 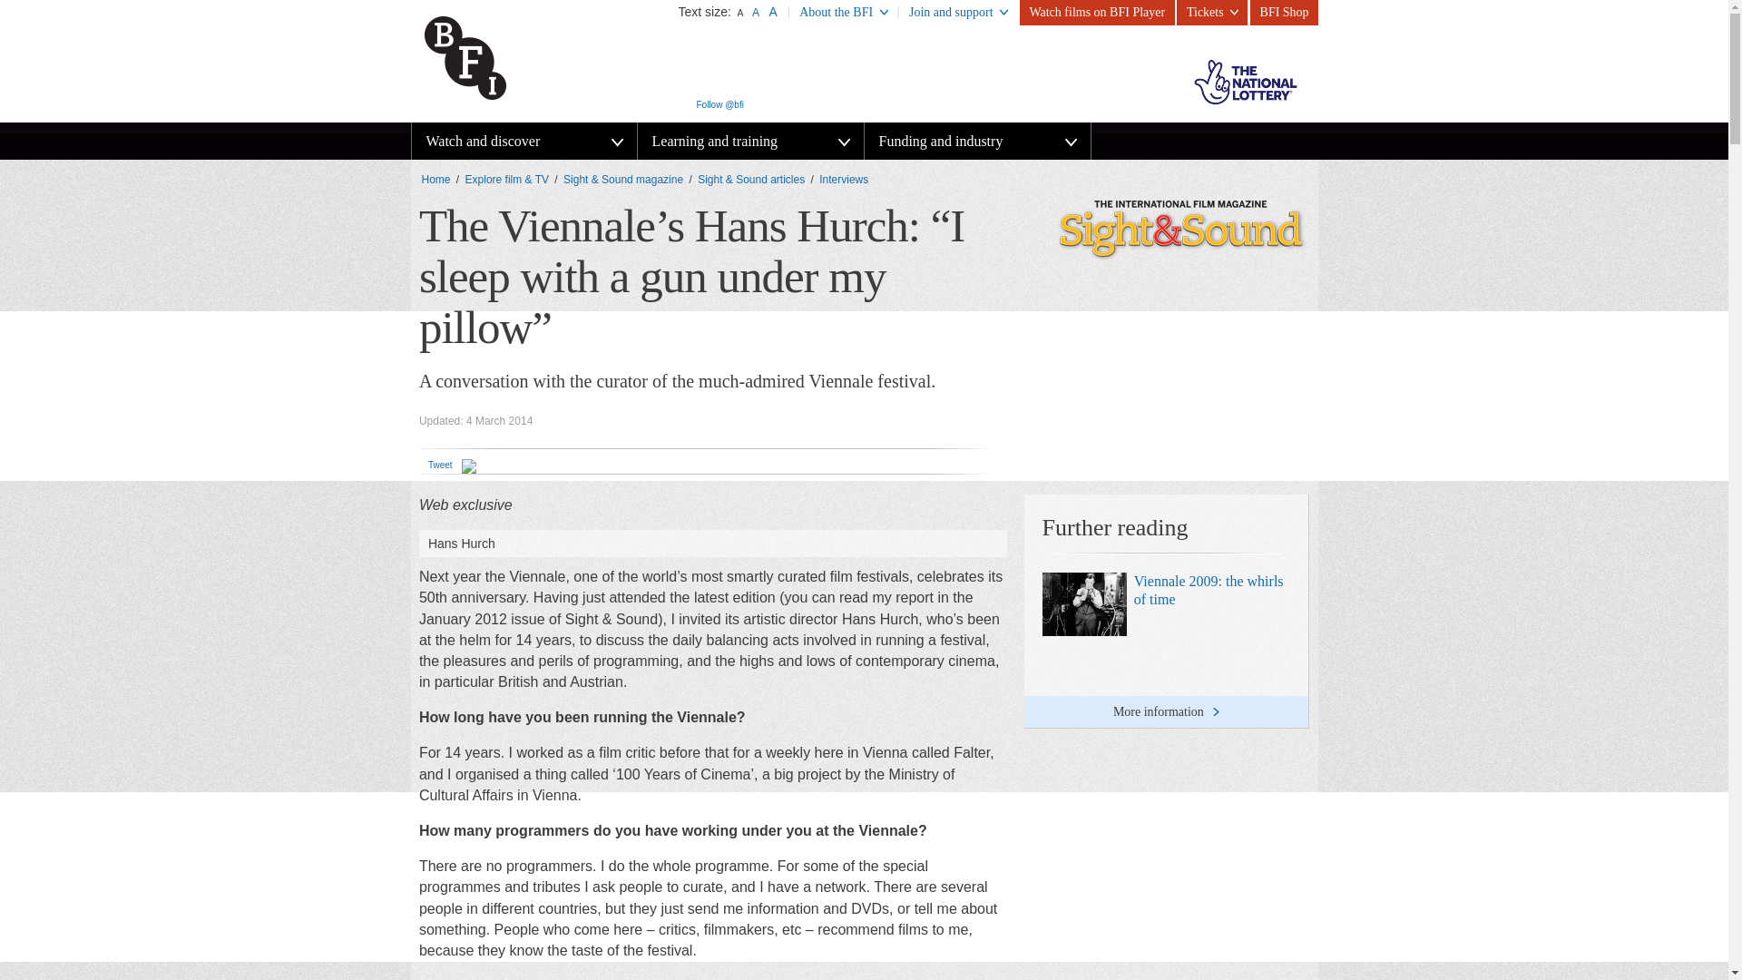 What do you see at coordinates (1096, 13) in the screenshot?
I see `Watch films on BFI Player` at bounding box center [1096, 13].